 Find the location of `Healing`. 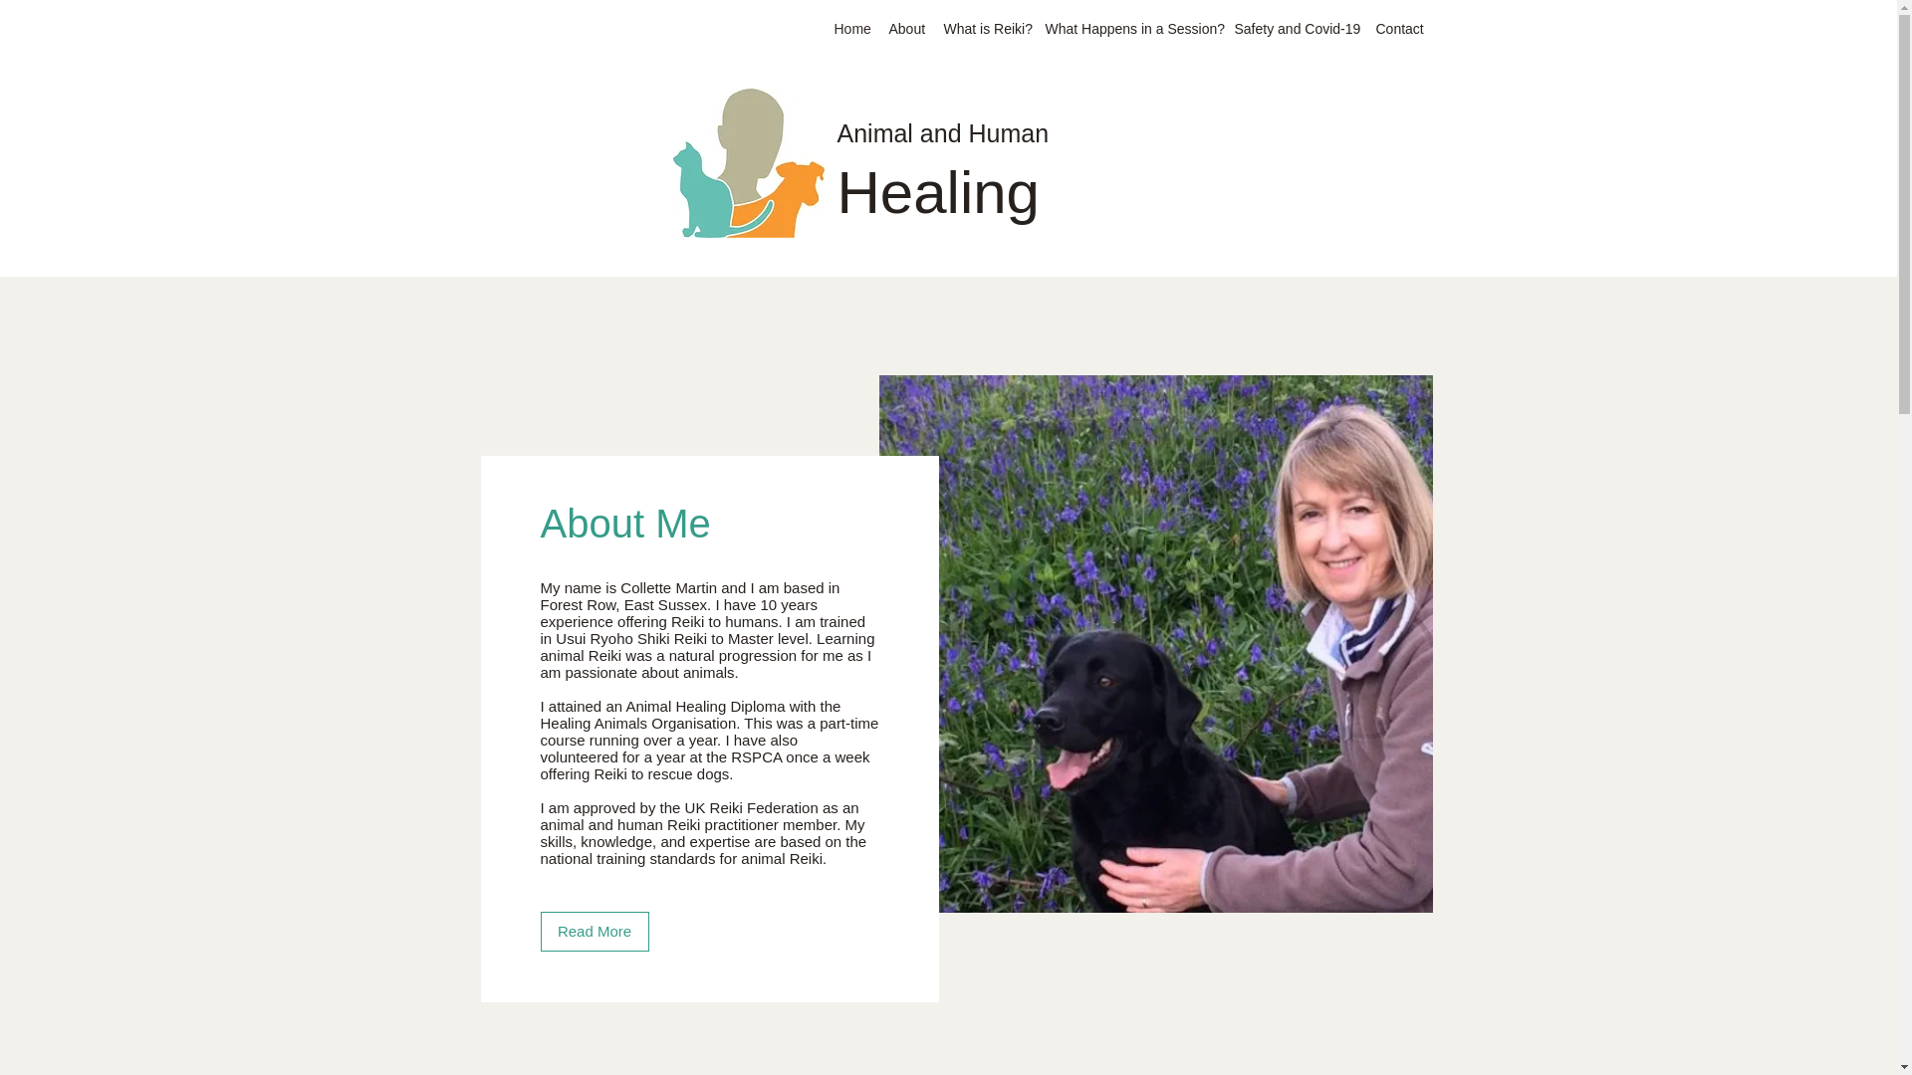

Healing is located at coordinates (937, 191).